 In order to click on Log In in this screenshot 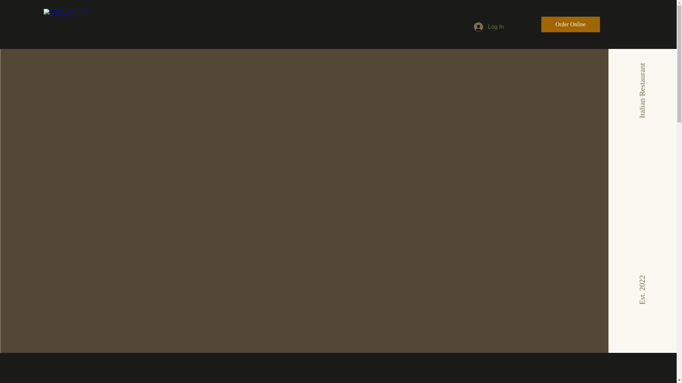, I will do `click(489, 27)`.